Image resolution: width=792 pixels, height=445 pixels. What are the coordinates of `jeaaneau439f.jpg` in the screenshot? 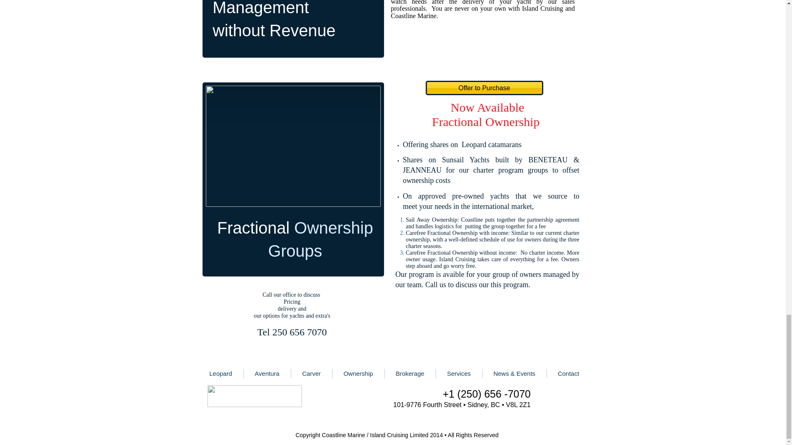 It's located at (293, 146).